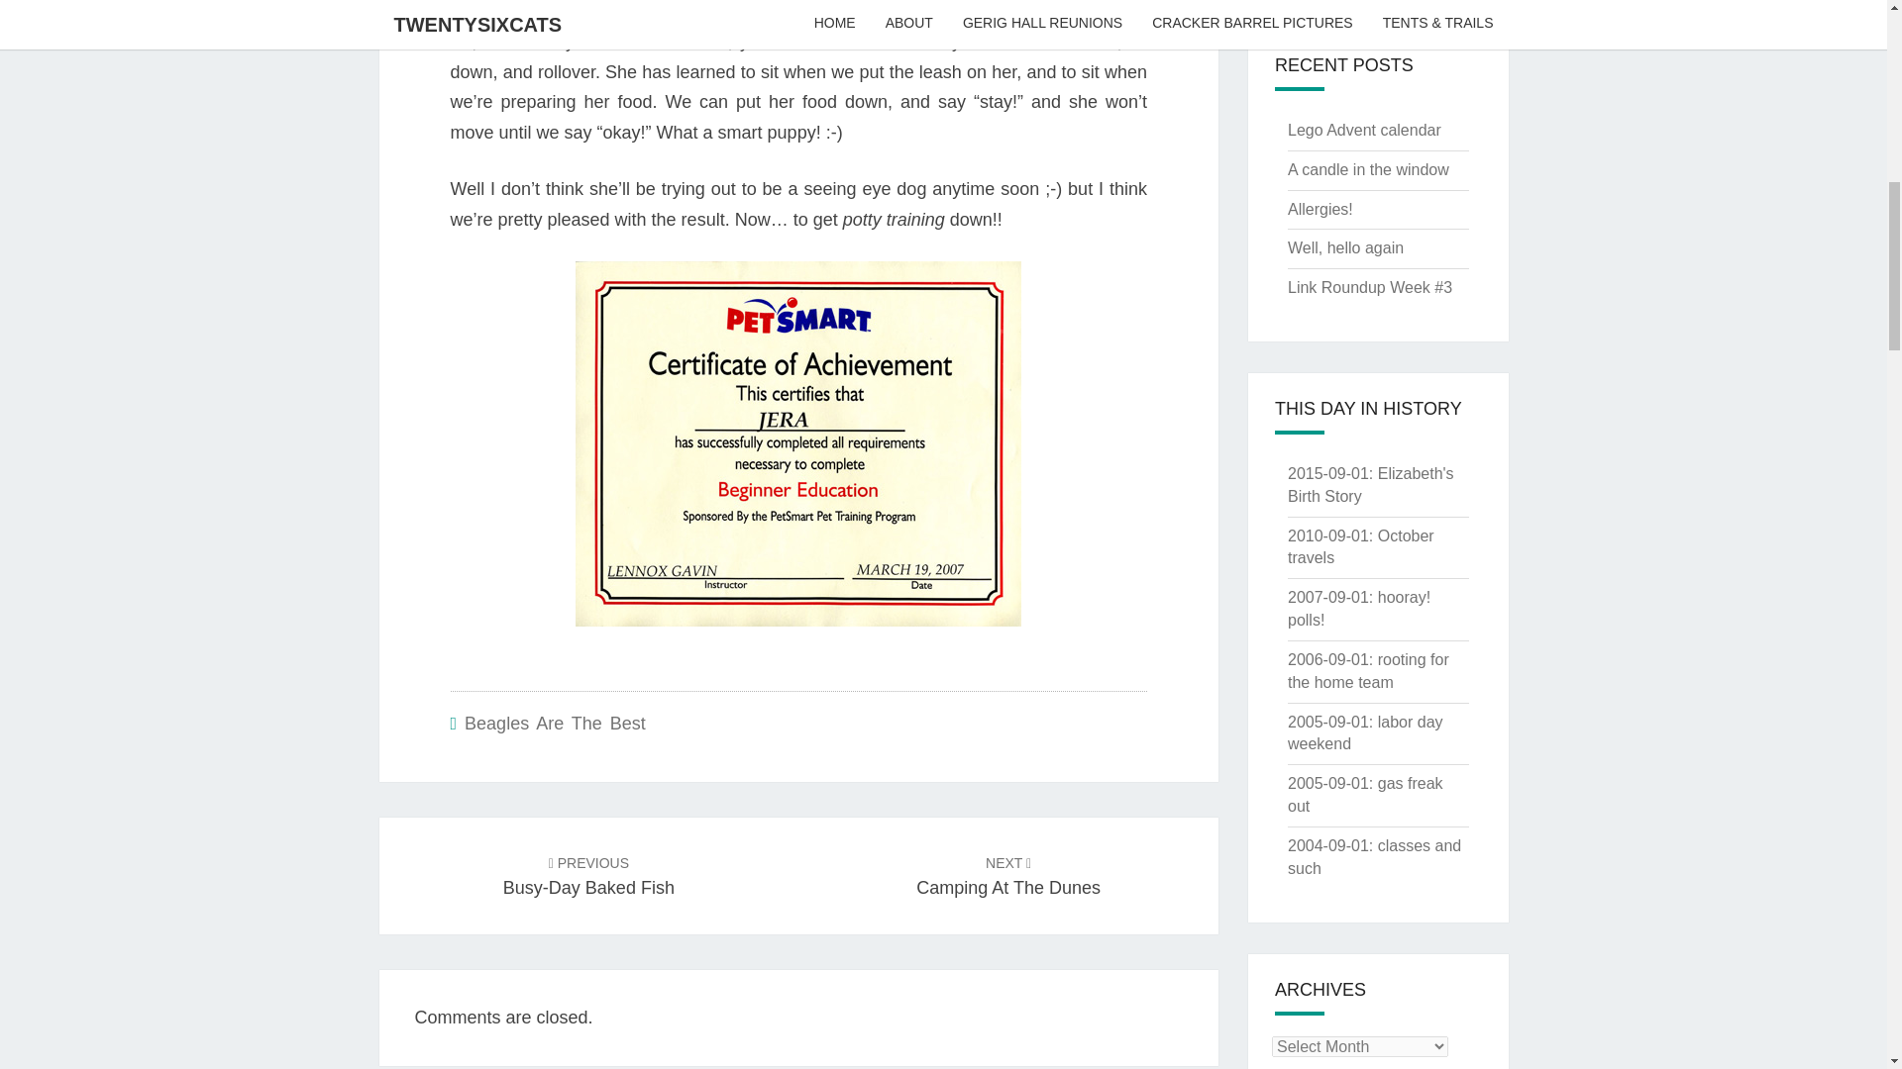  Describe the element at coordinates (555, 723) in the screenshot. I see `Beagles Are The Best` at that location.